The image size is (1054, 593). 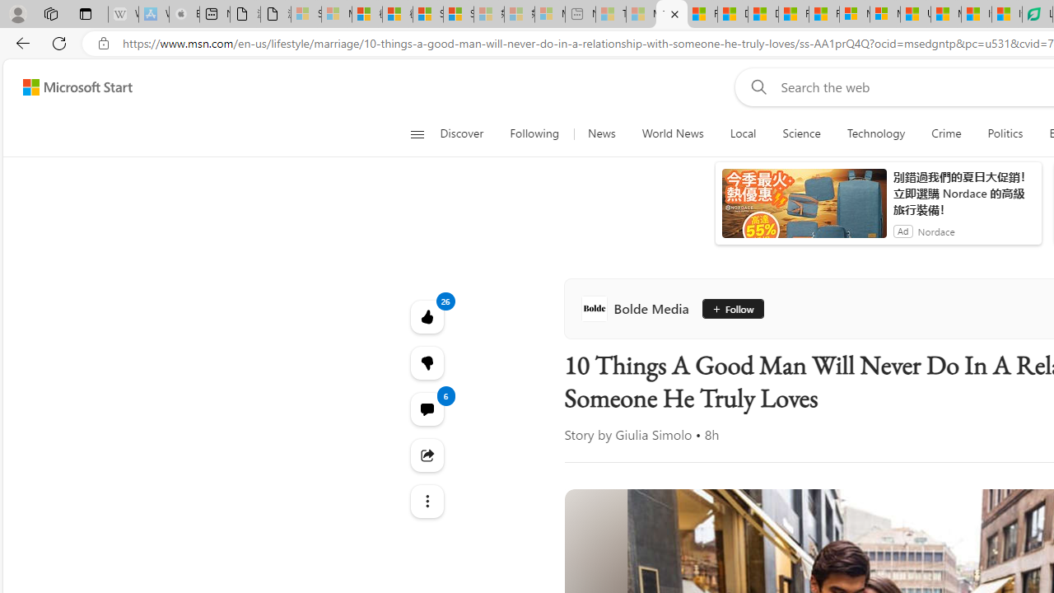 What do you see at coordinates (68, 87) in the screenshot?
I see `Skip to footer` at bounding box center [68, 87].